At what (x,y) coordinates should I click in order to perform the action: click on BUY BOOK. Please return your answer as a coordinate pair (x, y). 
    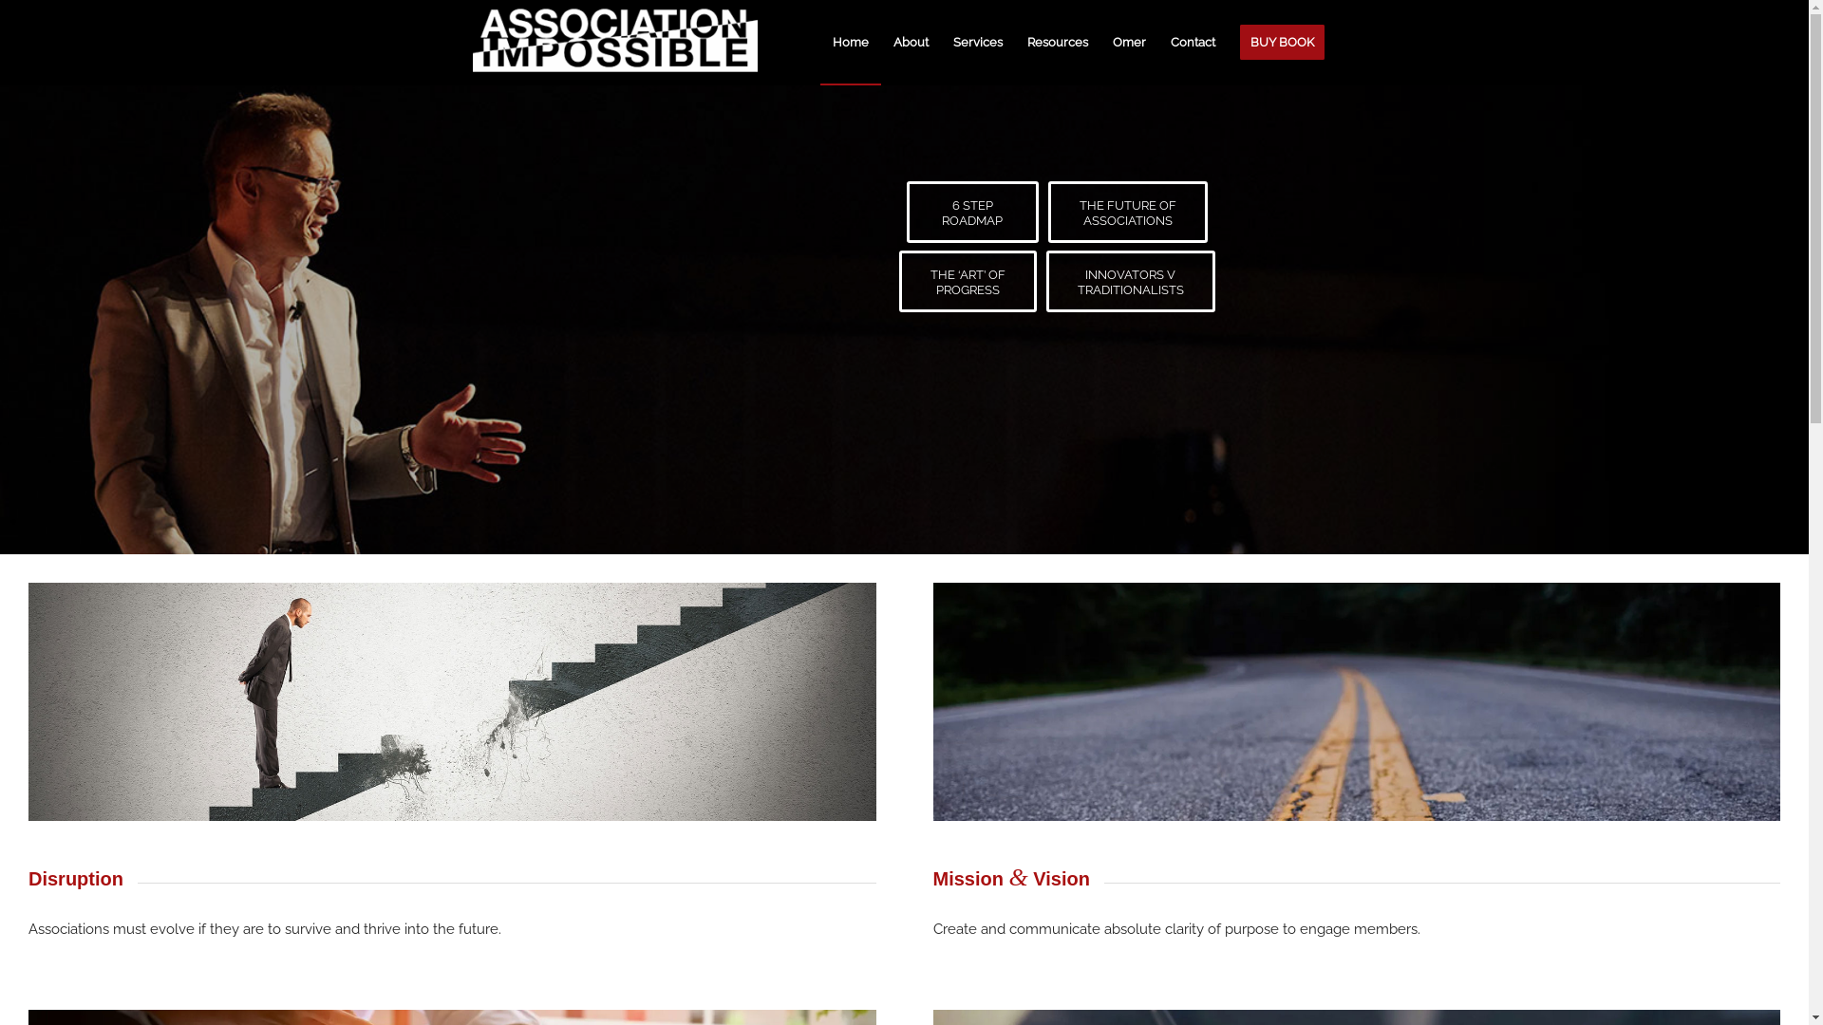
    Looking at the image, I should click on (1282, 43).